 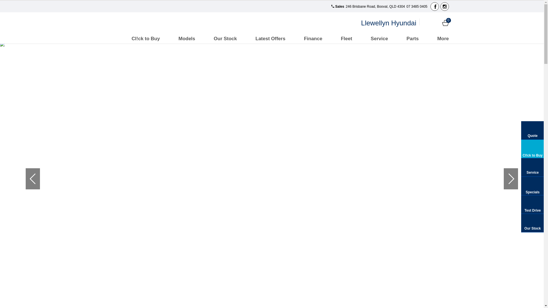 What do you see at coordinates (435, 7) in the screenshot?
I see `Facebook` at bounding box center [435, 7].